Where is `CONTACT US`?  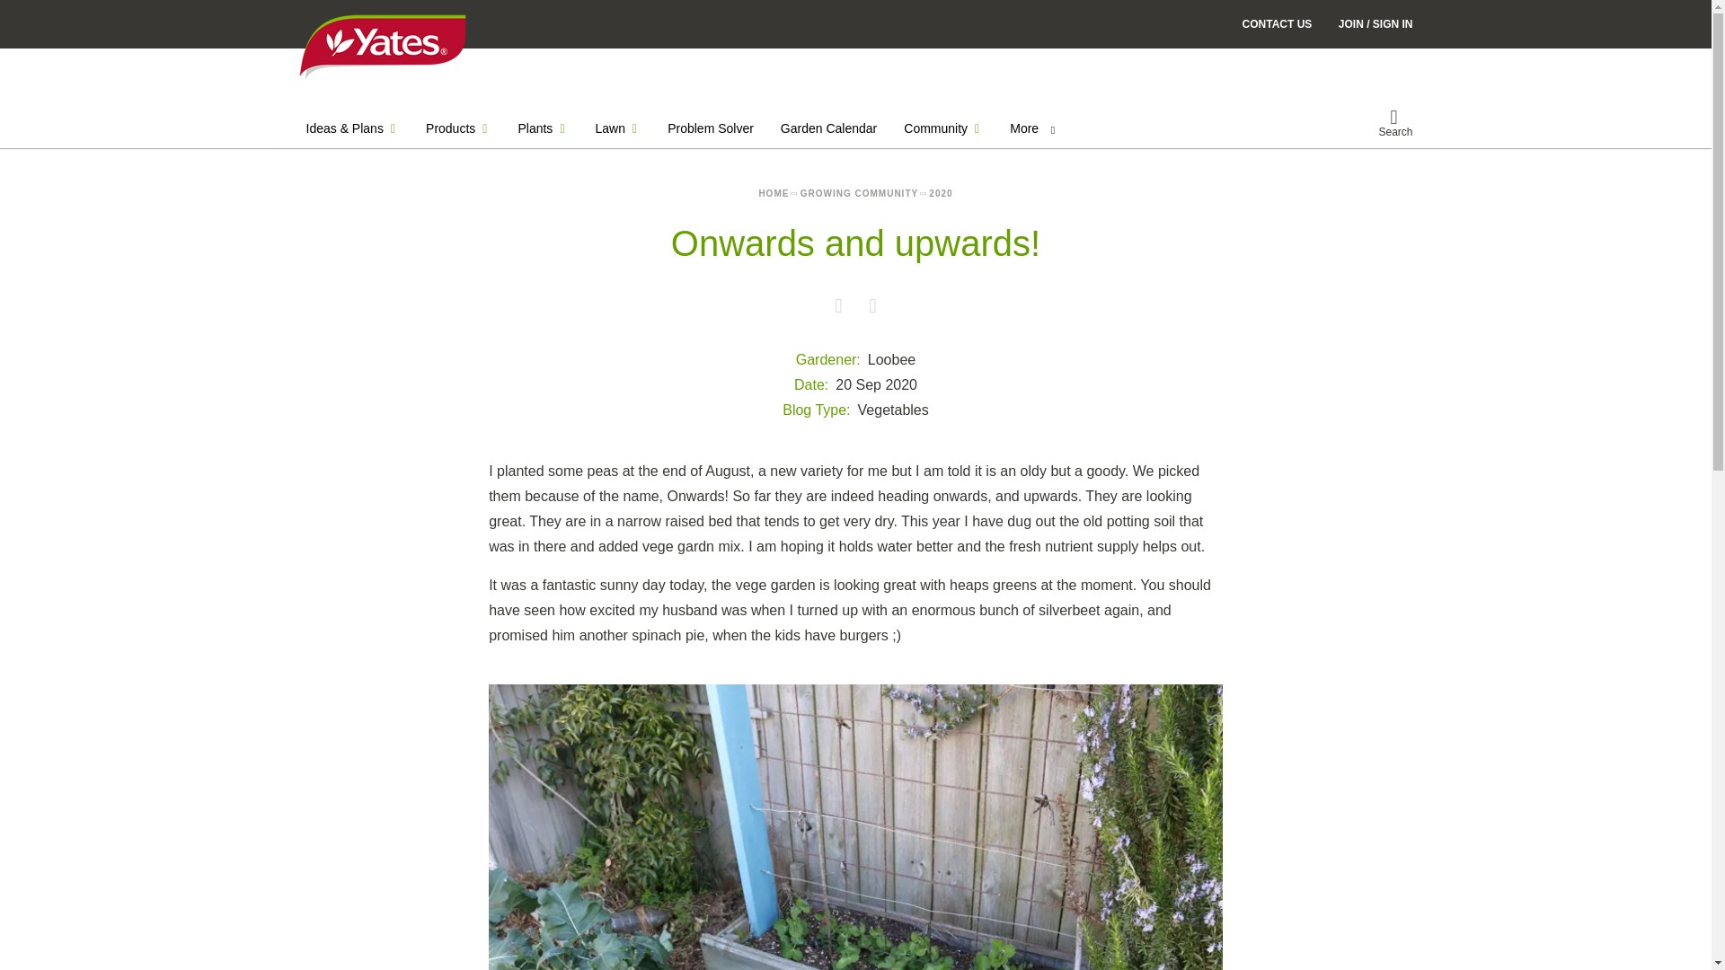
CONTACT US is located at coordinates (1278, 23).